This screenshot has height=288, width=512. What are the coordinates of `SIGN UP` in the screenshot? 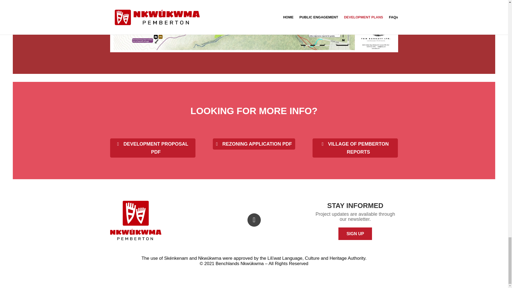 It's located at (355, 234).